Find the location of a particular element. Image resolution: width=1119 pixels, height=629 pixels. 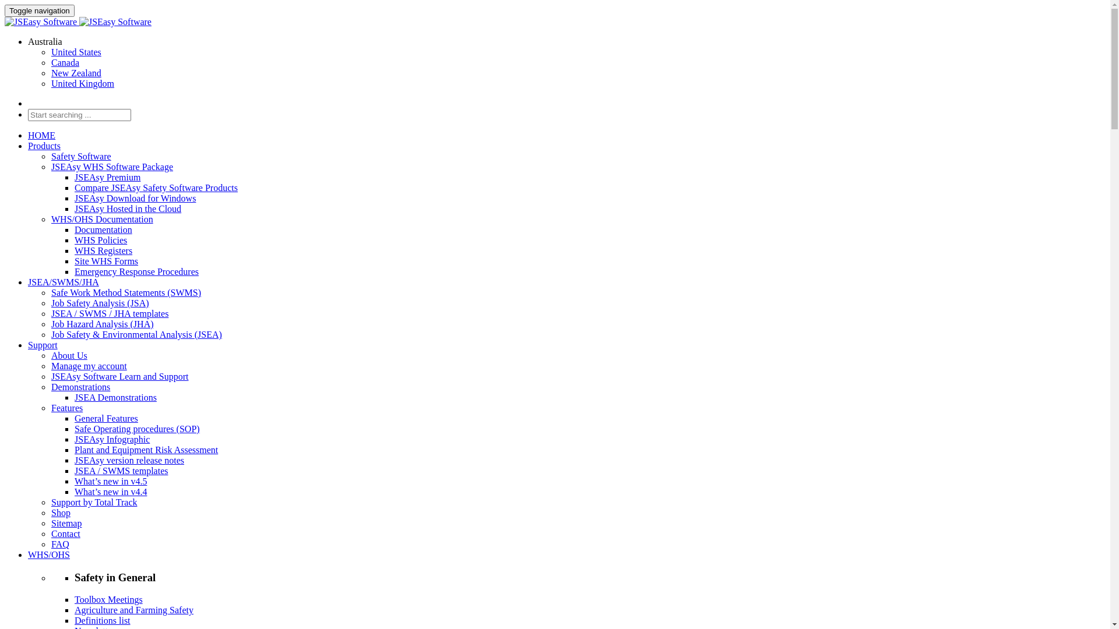

Agriculture and Farming Safety is located at coordinates (134, 610).